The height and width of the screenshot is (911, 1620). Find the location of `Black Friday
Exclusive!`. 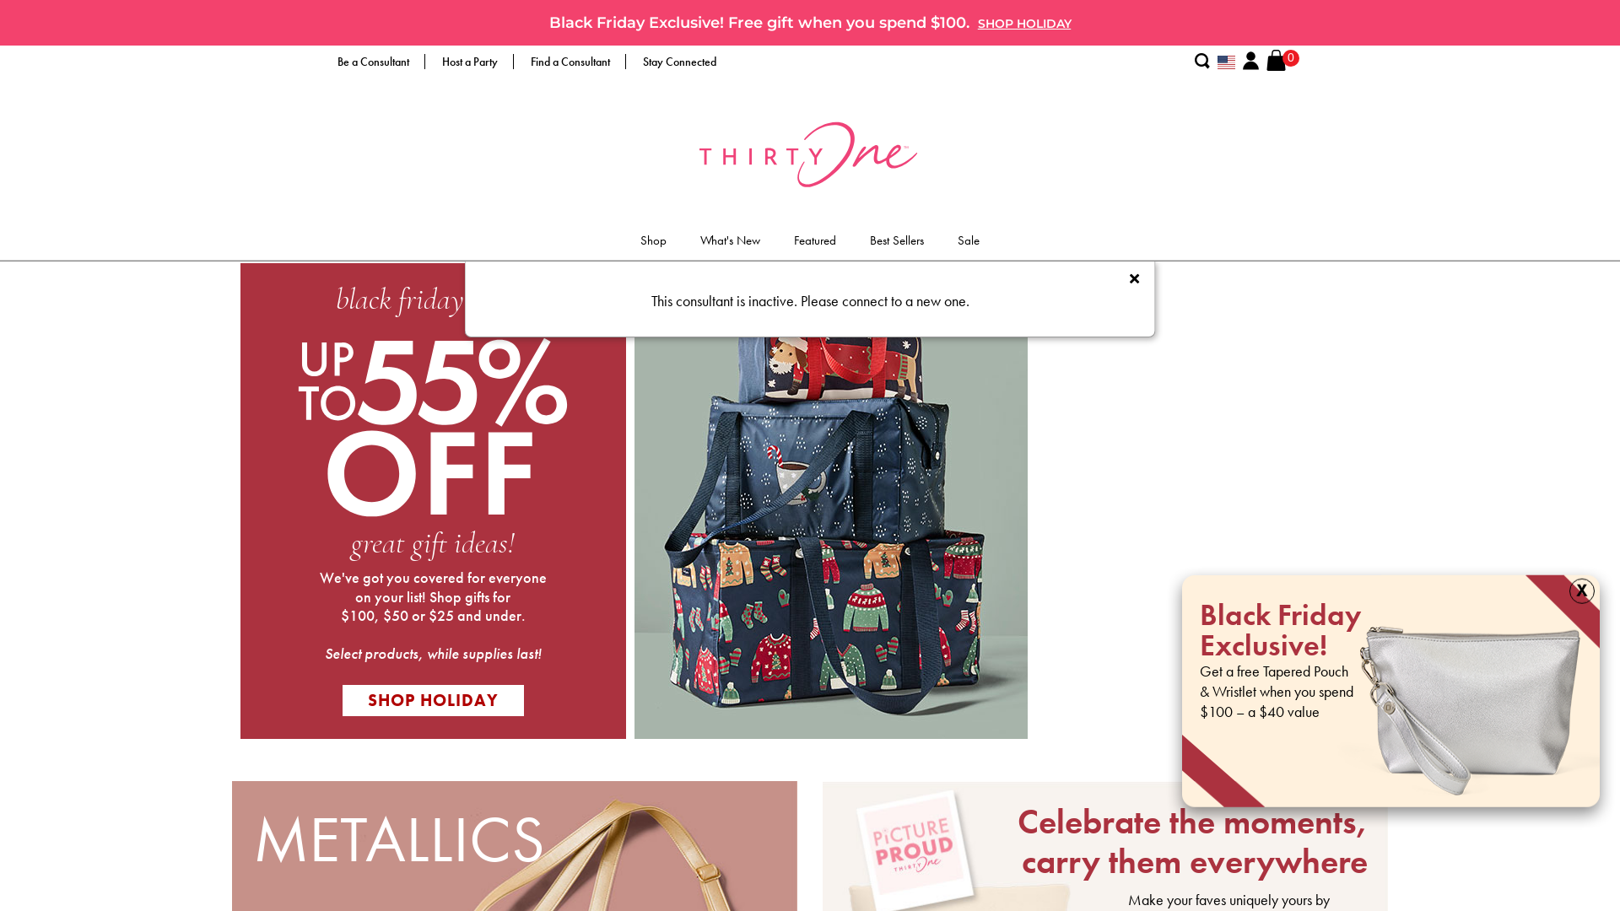

Black Friday
Exclusive! is located at coordinates (1281, 634).